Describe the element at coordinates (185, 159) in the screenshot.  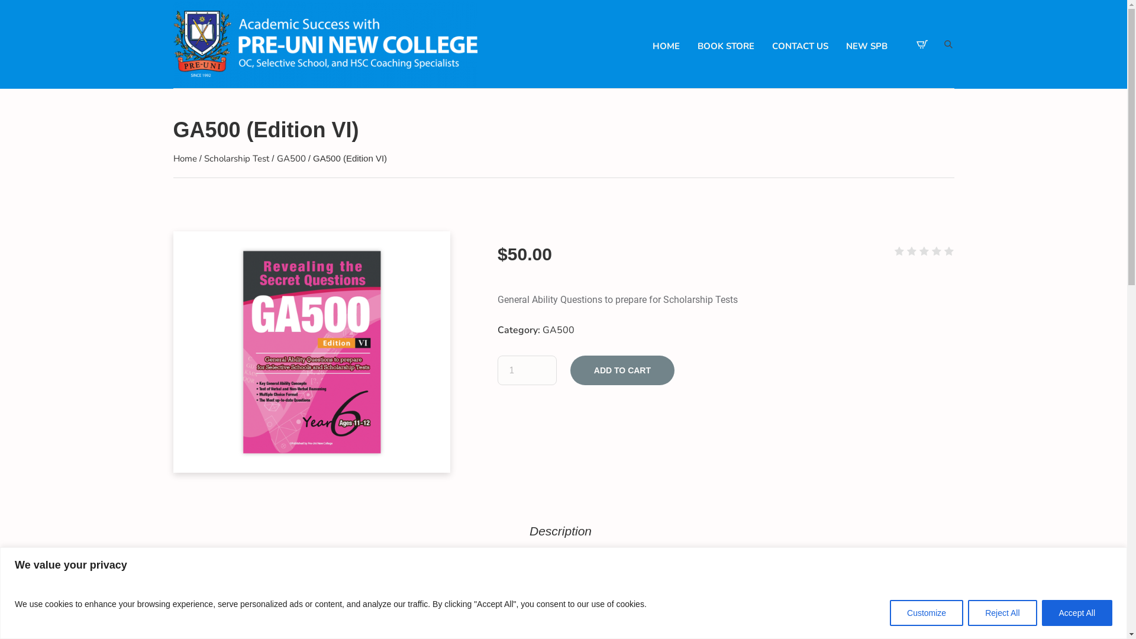
I see `Home` at that location.